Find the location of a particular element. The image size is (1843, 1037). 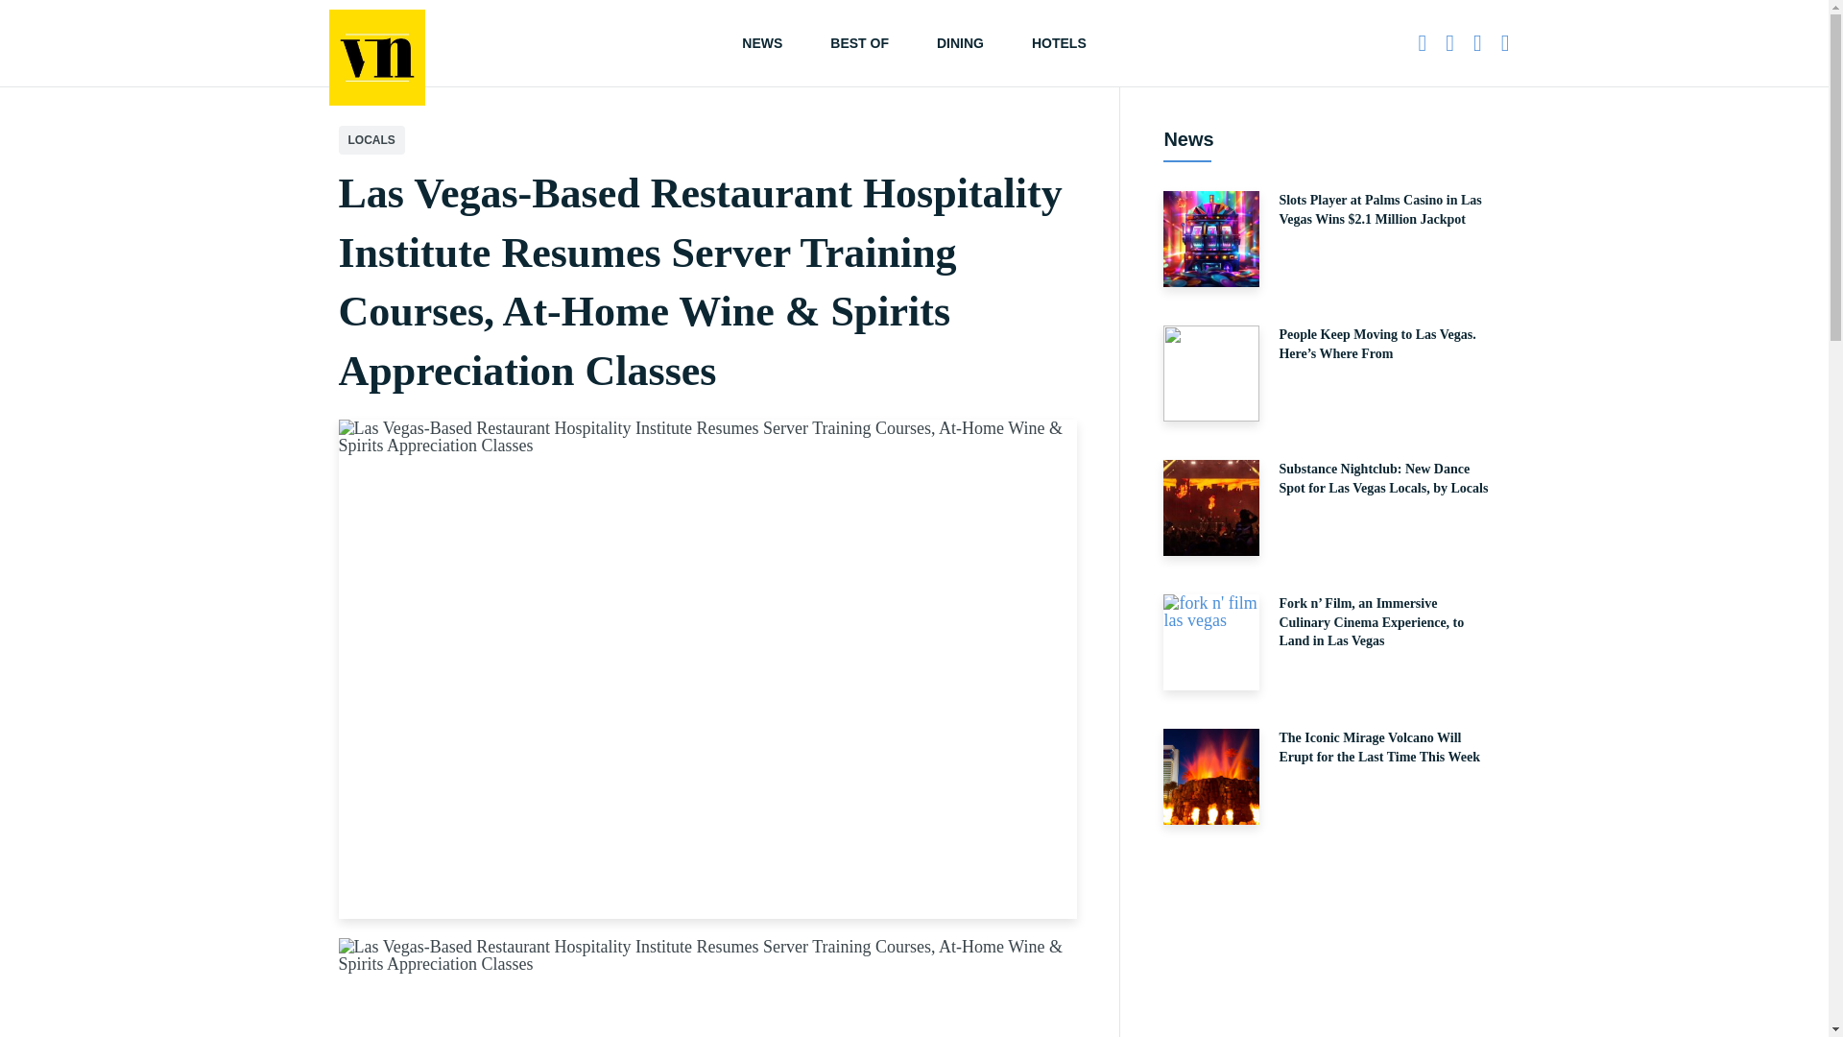

LOCALS is located at coordinates (371, 139).